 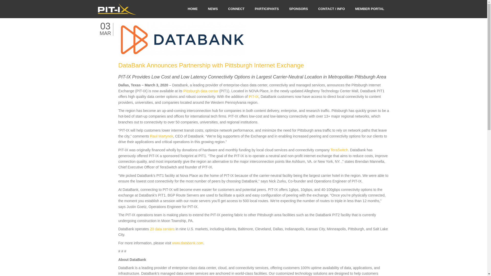 I want to click on MEMBER PORTAL, so click(x=370, y=9).